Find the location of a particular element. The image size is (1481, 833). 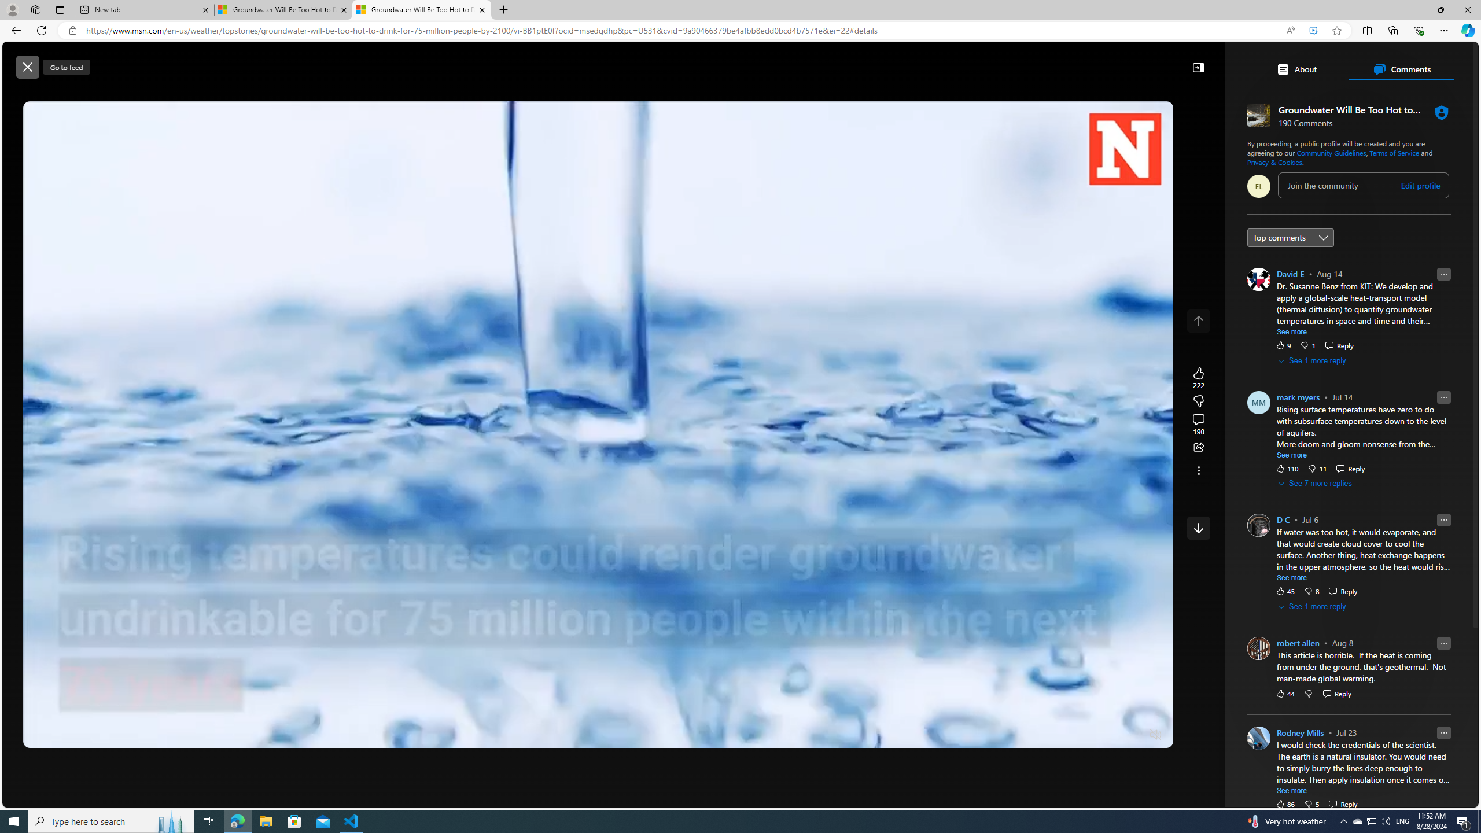

See 7 more replies is located at coordinates (1317, 484).